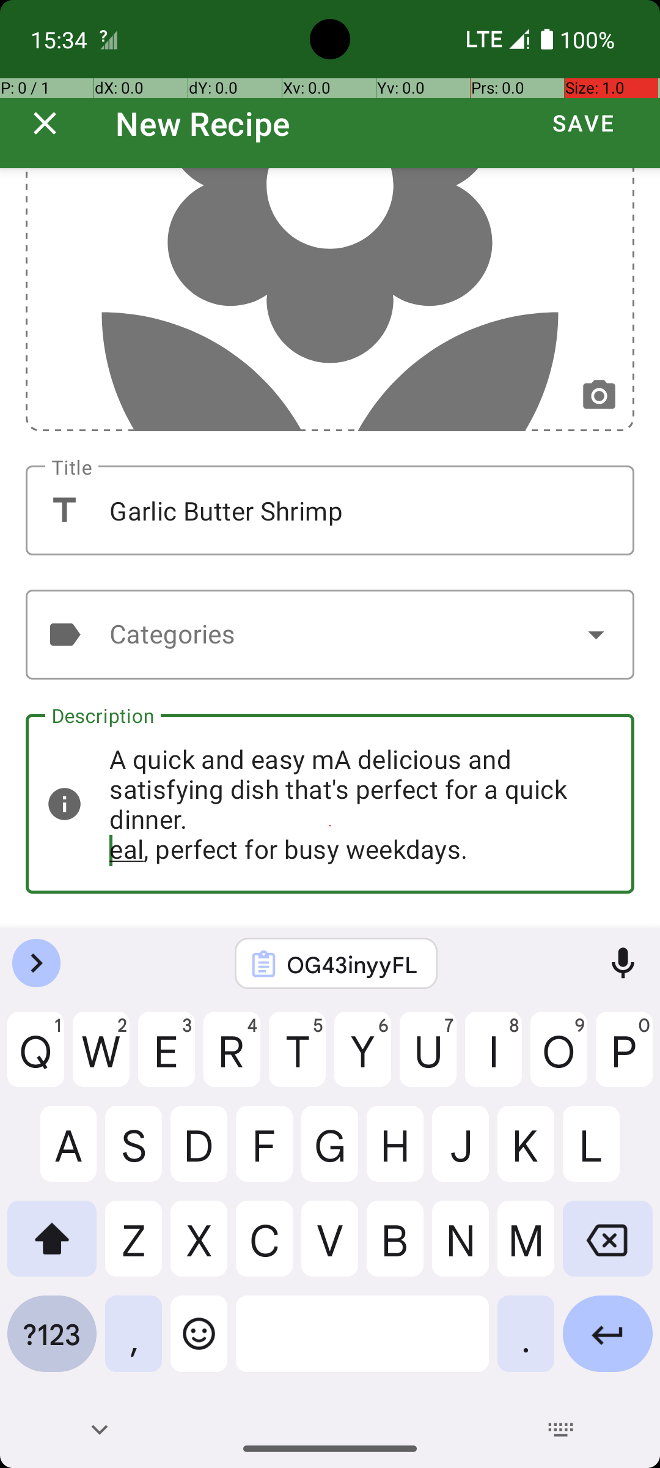 This screenshot has height=1468, width=660. Describe the element at coordinates (352, 964) in the screenshot. I see `OG43inyyFL` at that location.